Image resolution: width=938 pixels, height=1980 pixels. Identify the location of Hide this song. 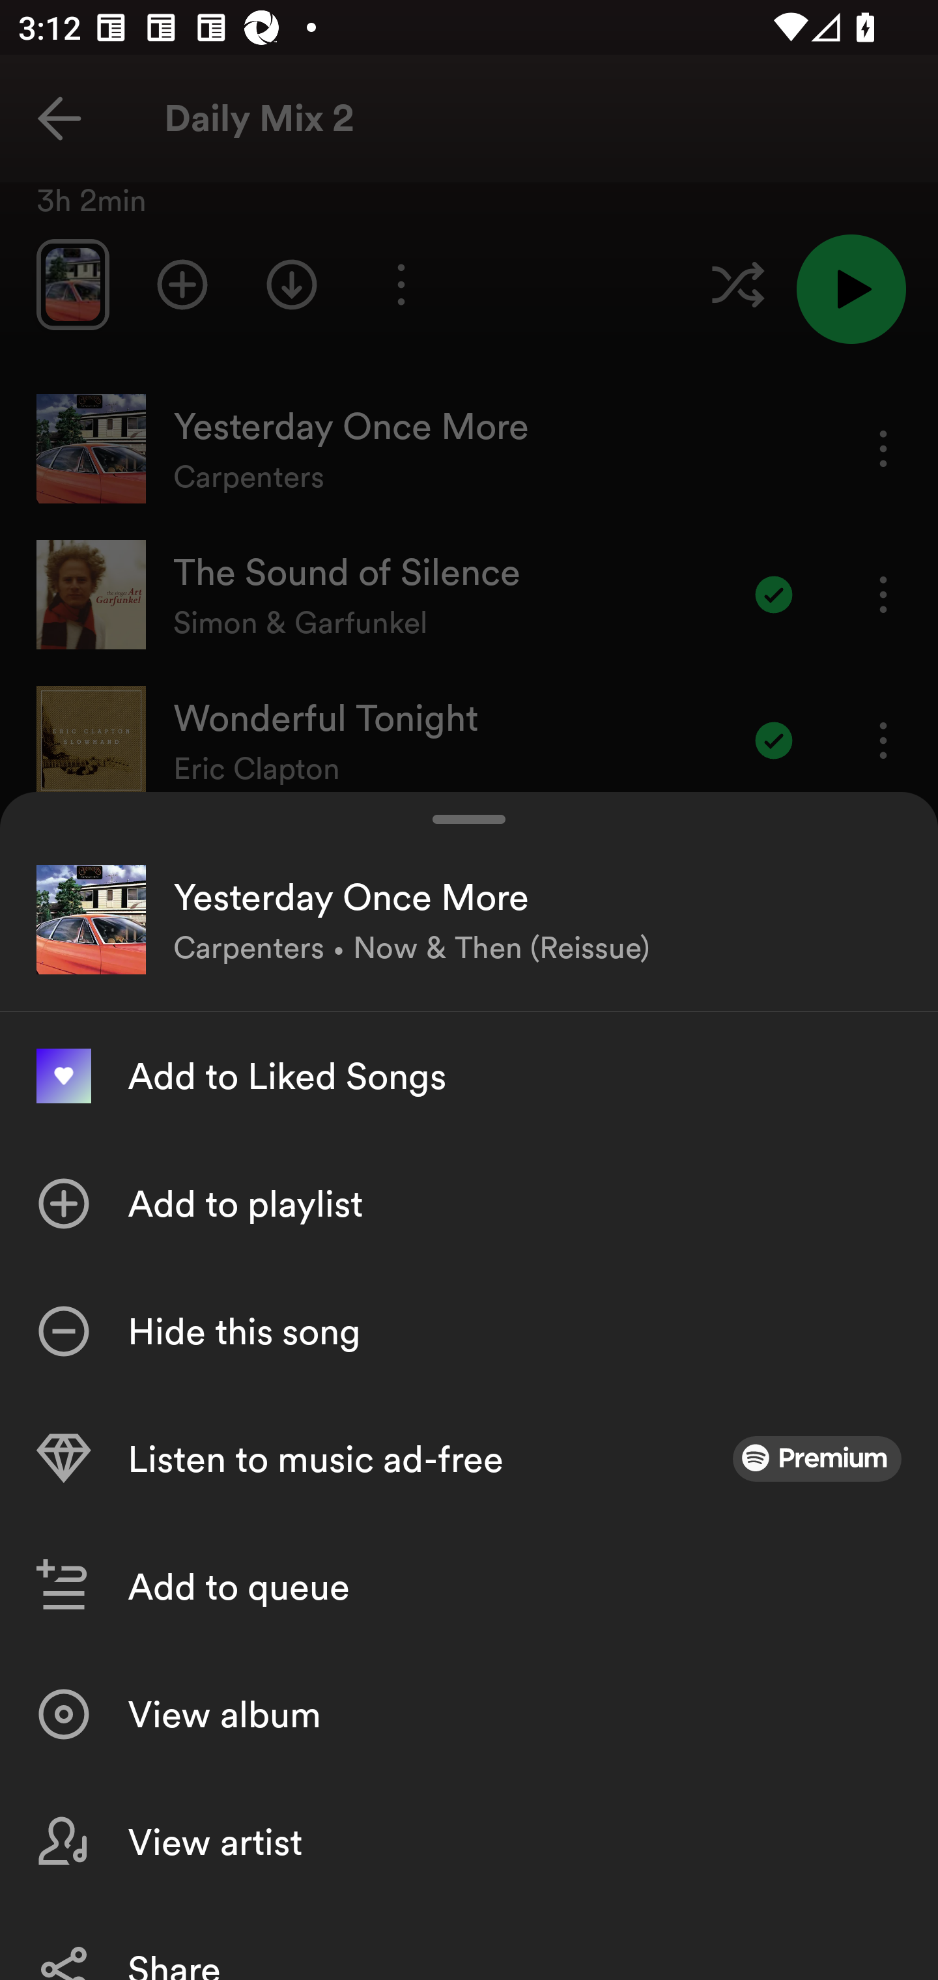
(469, 1331).